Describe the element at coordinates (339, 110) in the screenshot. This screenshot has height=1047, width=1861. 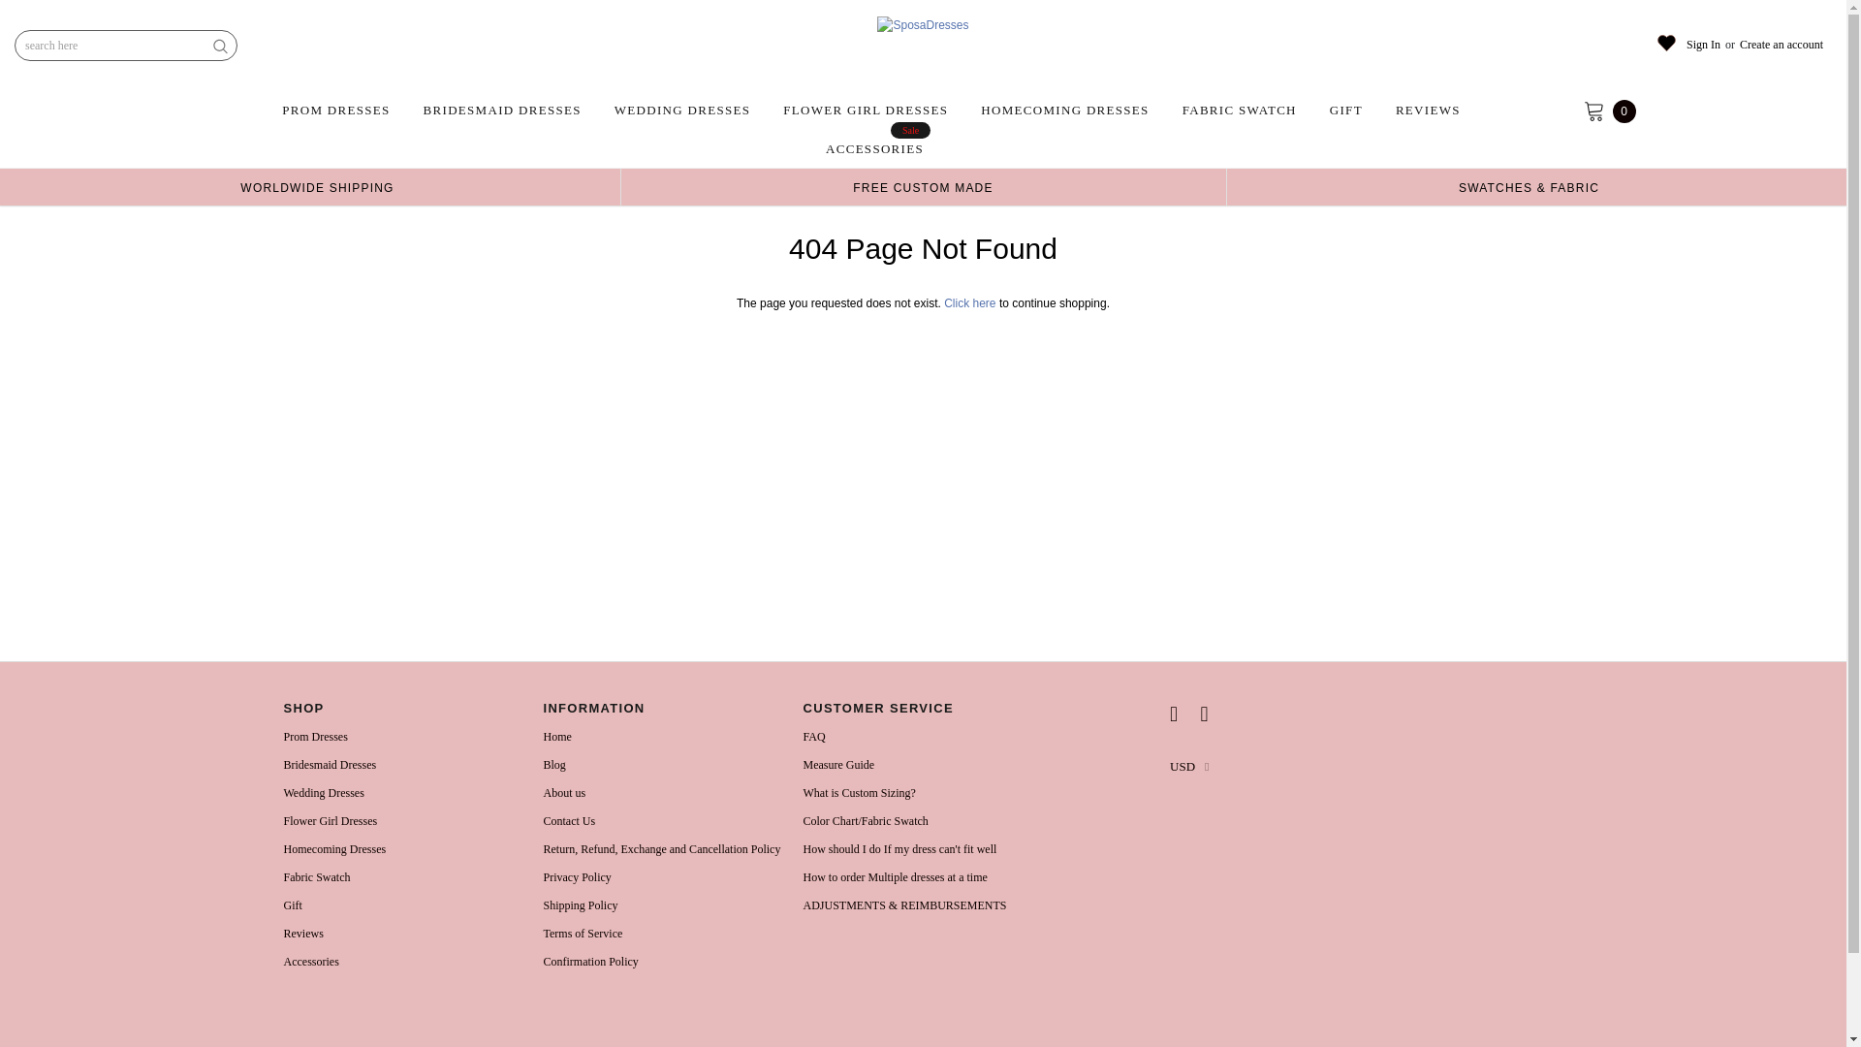
I see `PROM DRESSES` at that location.